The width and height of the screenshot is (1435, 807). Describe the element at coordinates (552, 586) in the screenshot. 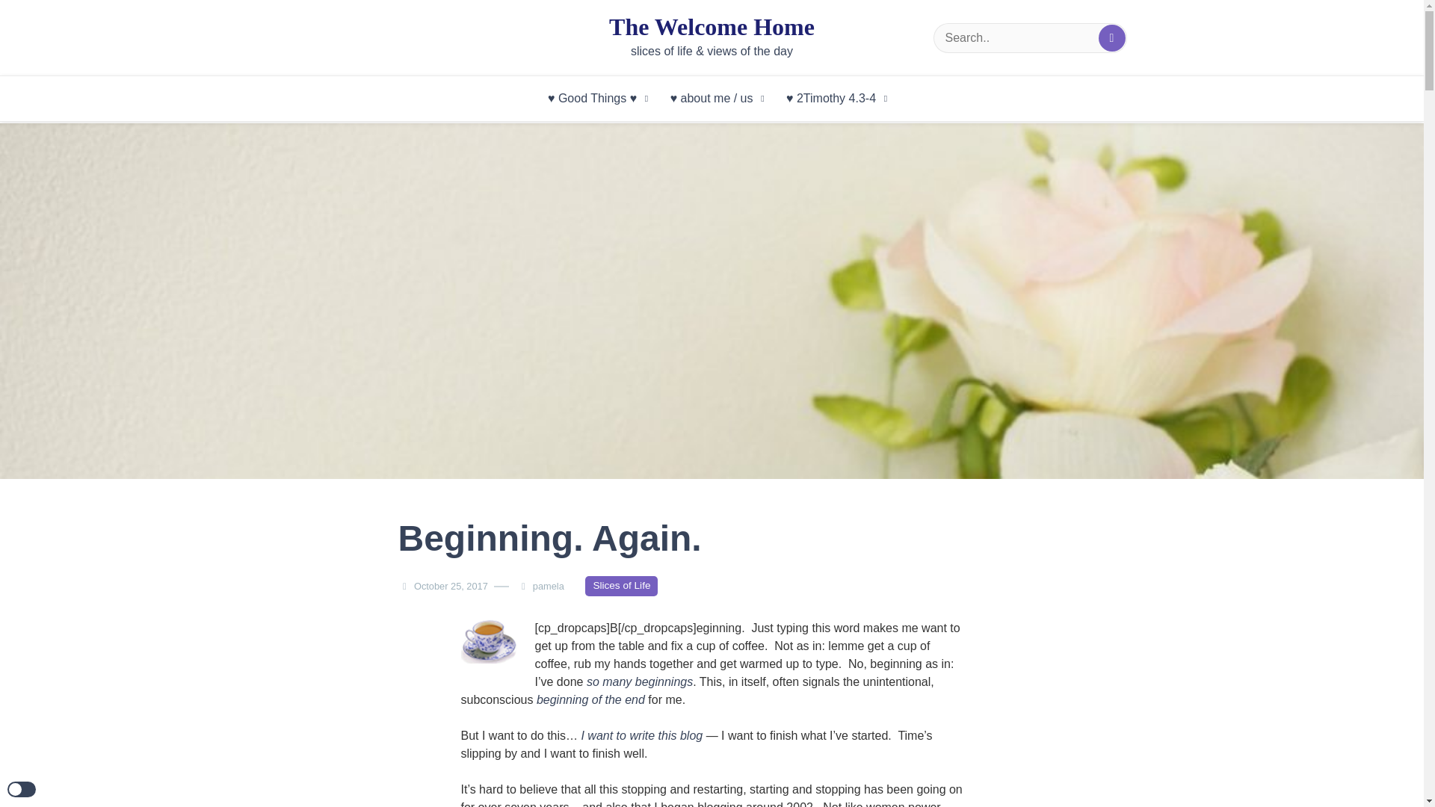

I see `pamela` at that location.